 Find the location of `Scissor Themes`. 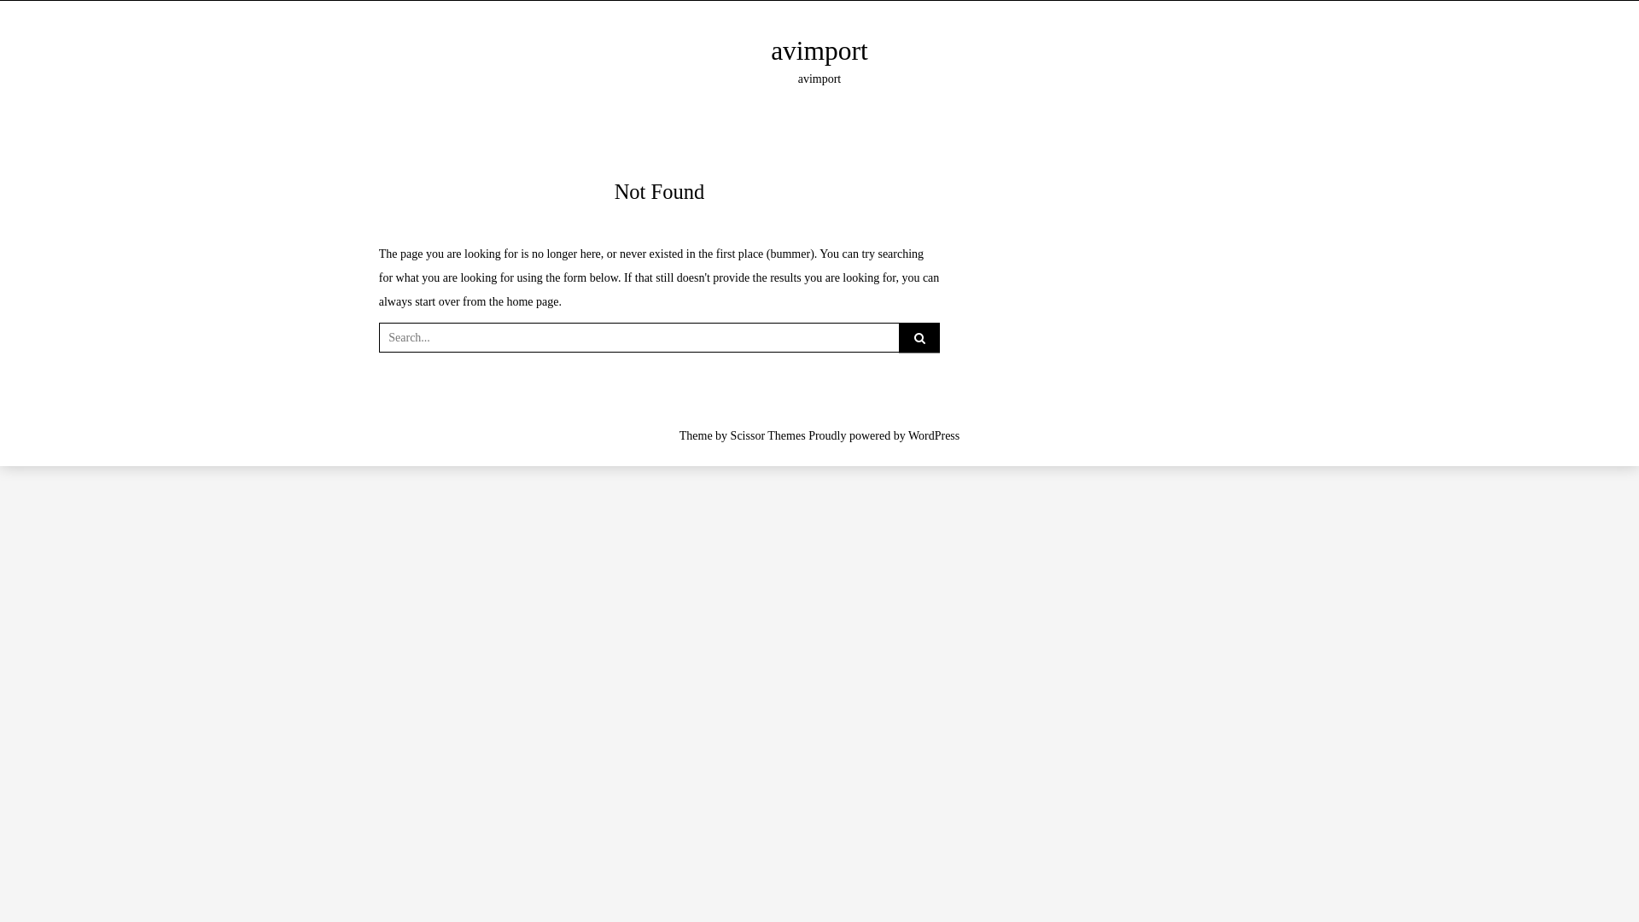

Scissor Themes is located at coordinates (768, 435).